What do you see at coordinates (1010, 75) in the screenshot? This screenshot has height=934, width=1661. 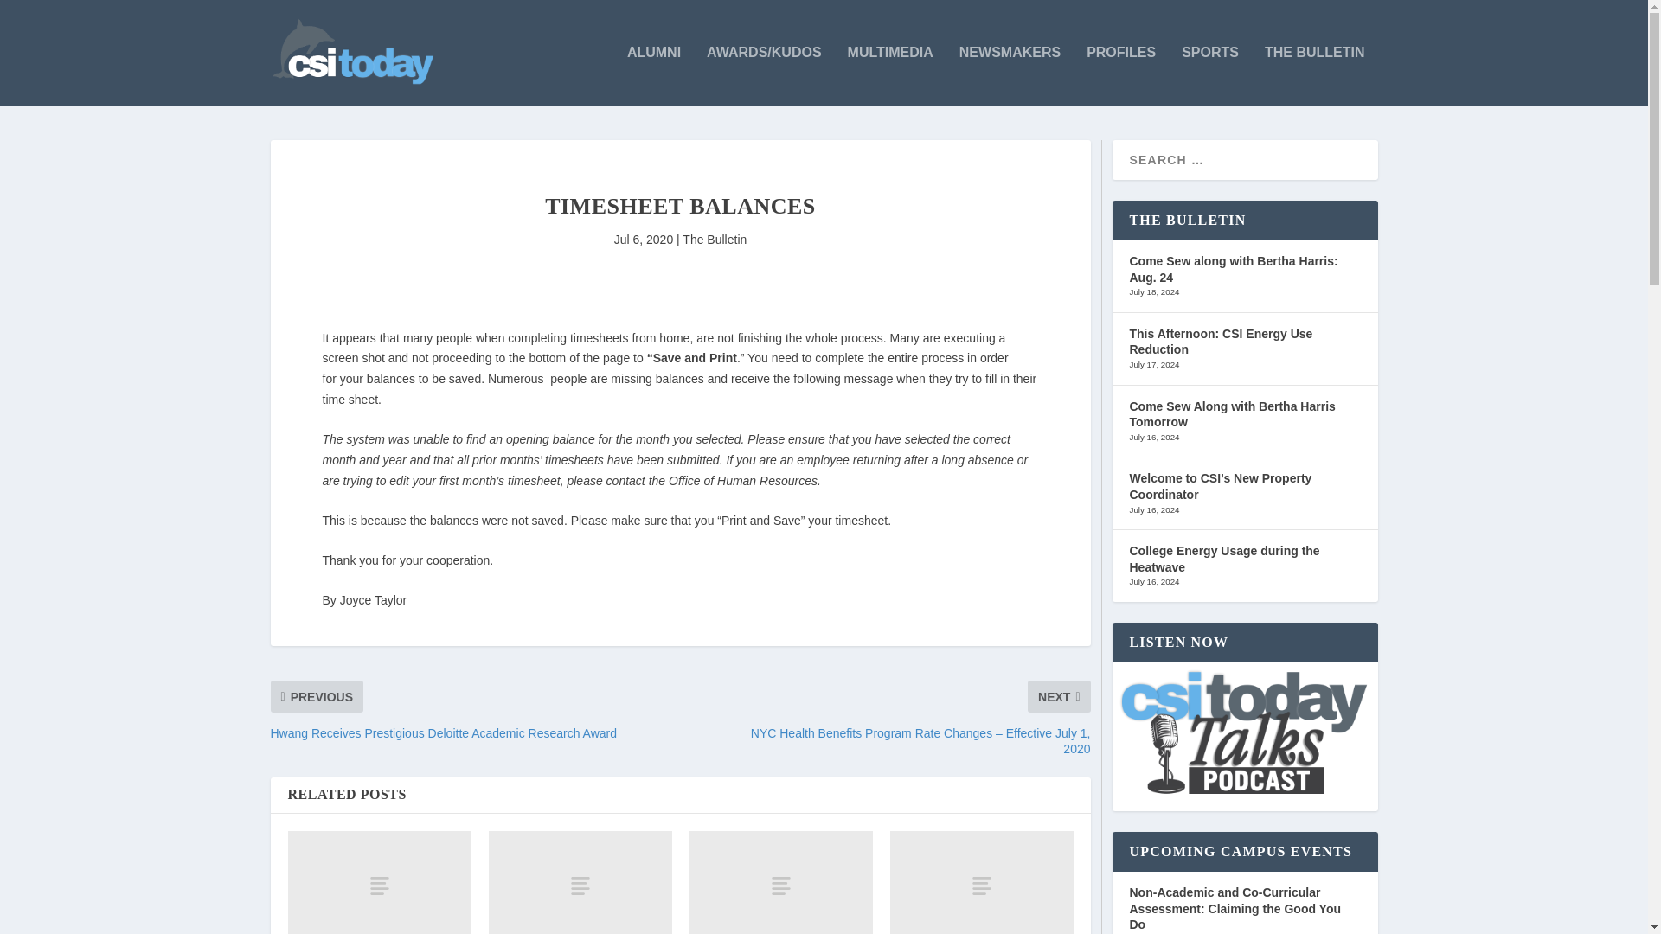 I see `NEWSMAKERS` at bounding box center [1010, 75].